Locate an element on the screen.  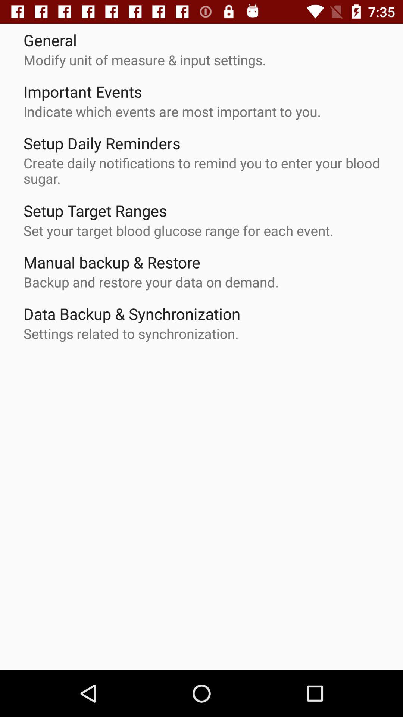
press settings related to is located at coordinates (131, 333).